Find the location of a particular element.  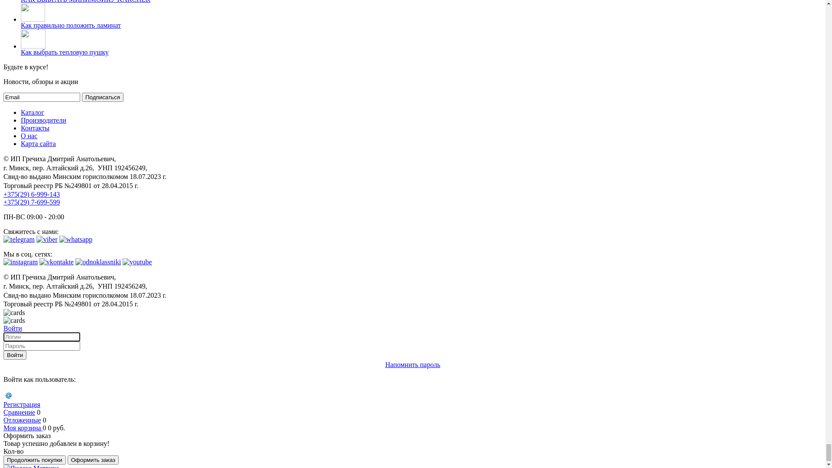

Concept is located at coordinates (84, 449).